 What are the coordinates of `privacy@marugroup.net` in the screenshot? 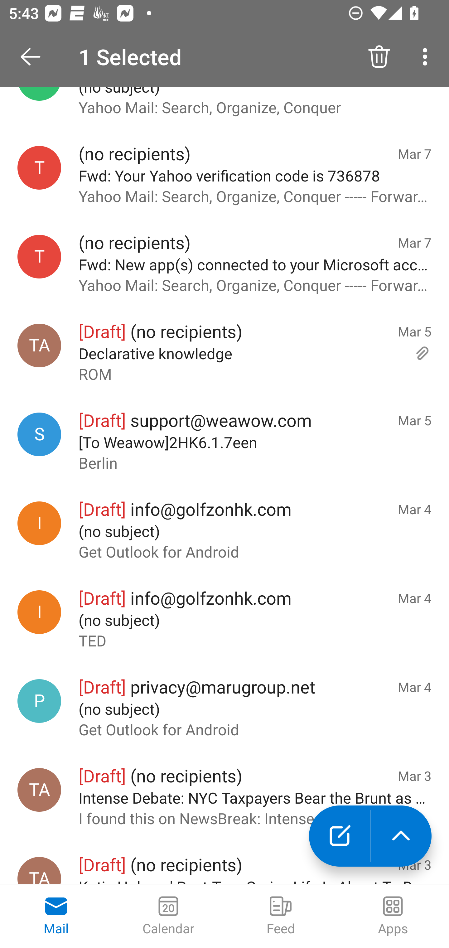 It's located at (39, 700).